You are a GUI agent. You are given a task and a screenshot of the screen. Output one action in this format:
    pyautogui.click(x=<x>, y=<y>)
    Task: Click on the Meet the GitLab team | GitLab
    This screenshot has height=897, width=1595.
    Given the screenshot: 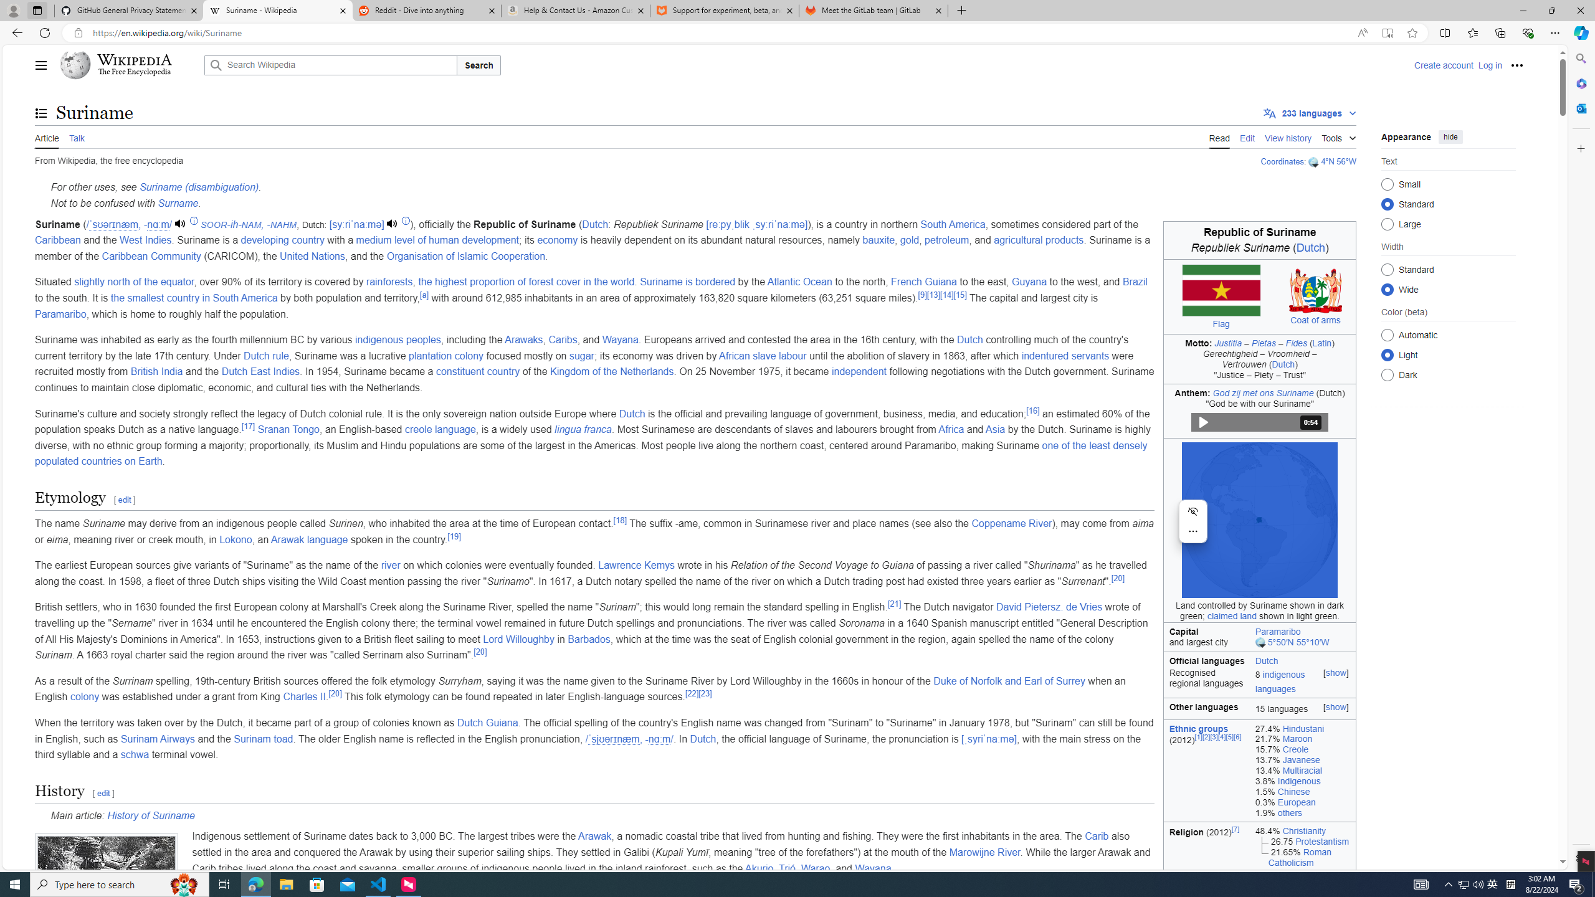 What is the action you would take?
    pyautogui.click(x=874, y=11)
    